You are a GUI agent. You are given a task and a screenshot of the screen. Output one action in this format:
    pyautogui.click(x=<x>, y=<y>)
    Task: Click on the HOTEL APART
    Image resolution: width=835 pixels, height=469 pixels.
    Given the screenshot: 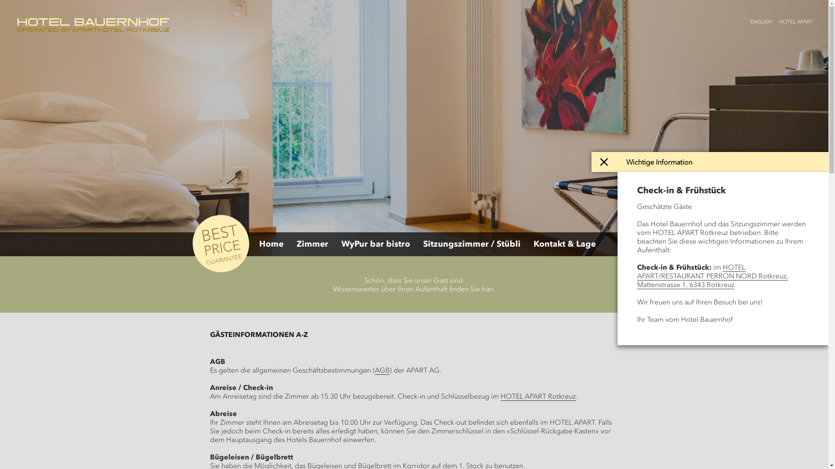 What is the action you would take?
    pyautogui.click(x=799, y=21)
    